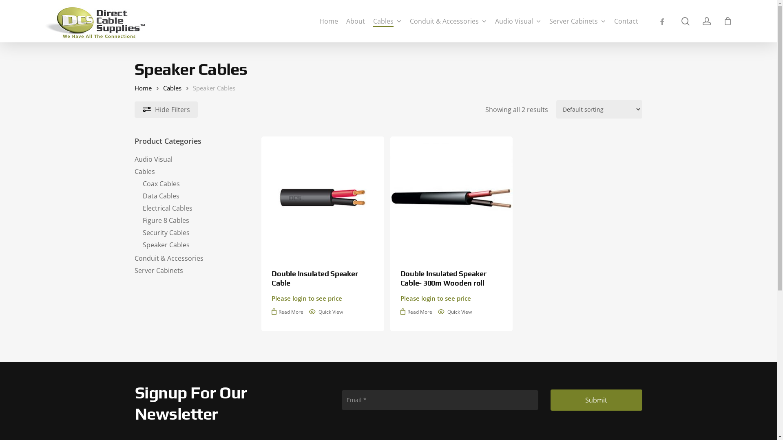  I want to click on Cables, so click(387, 21).